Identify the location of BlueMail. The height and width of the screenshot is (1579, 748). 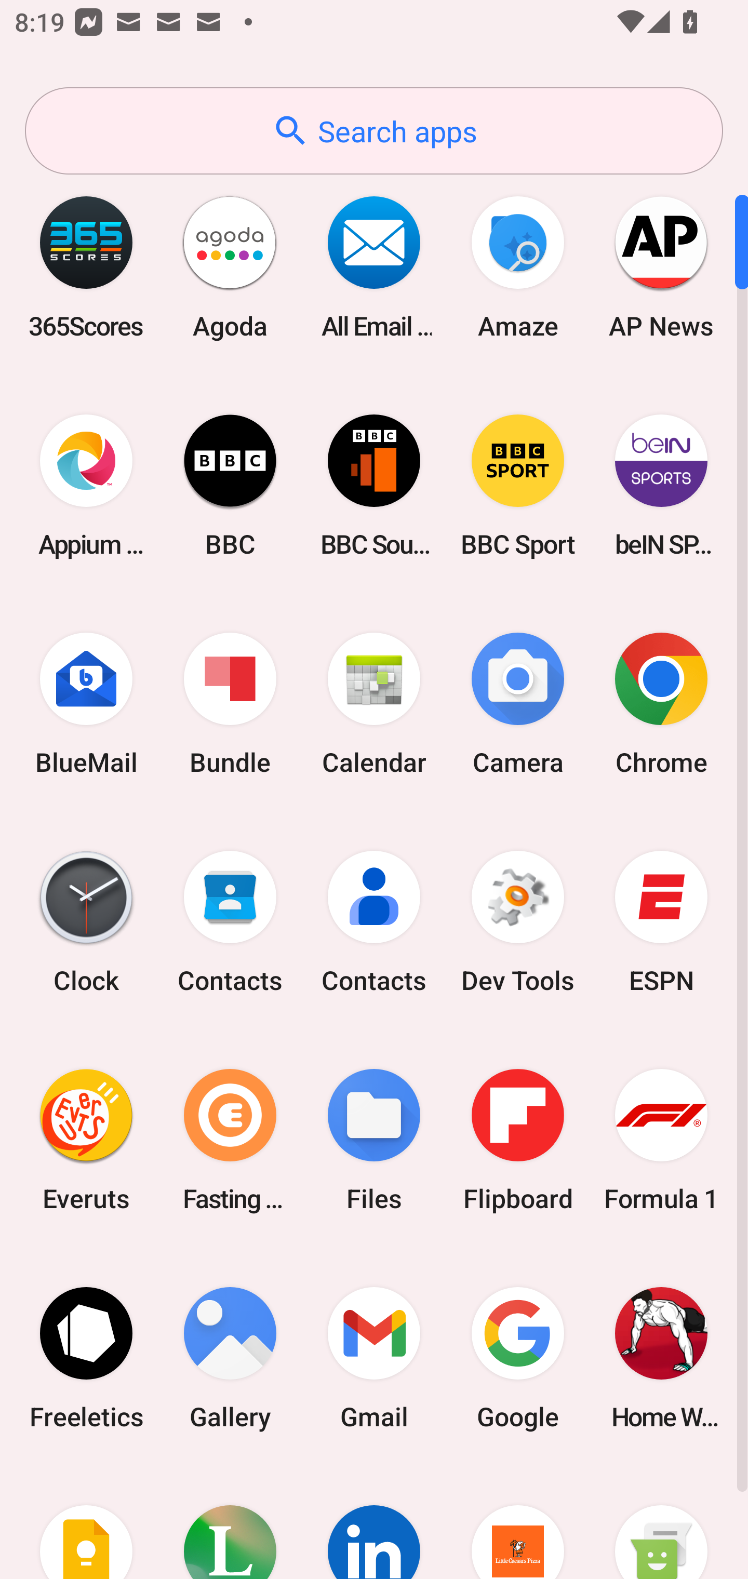
(86, 704).